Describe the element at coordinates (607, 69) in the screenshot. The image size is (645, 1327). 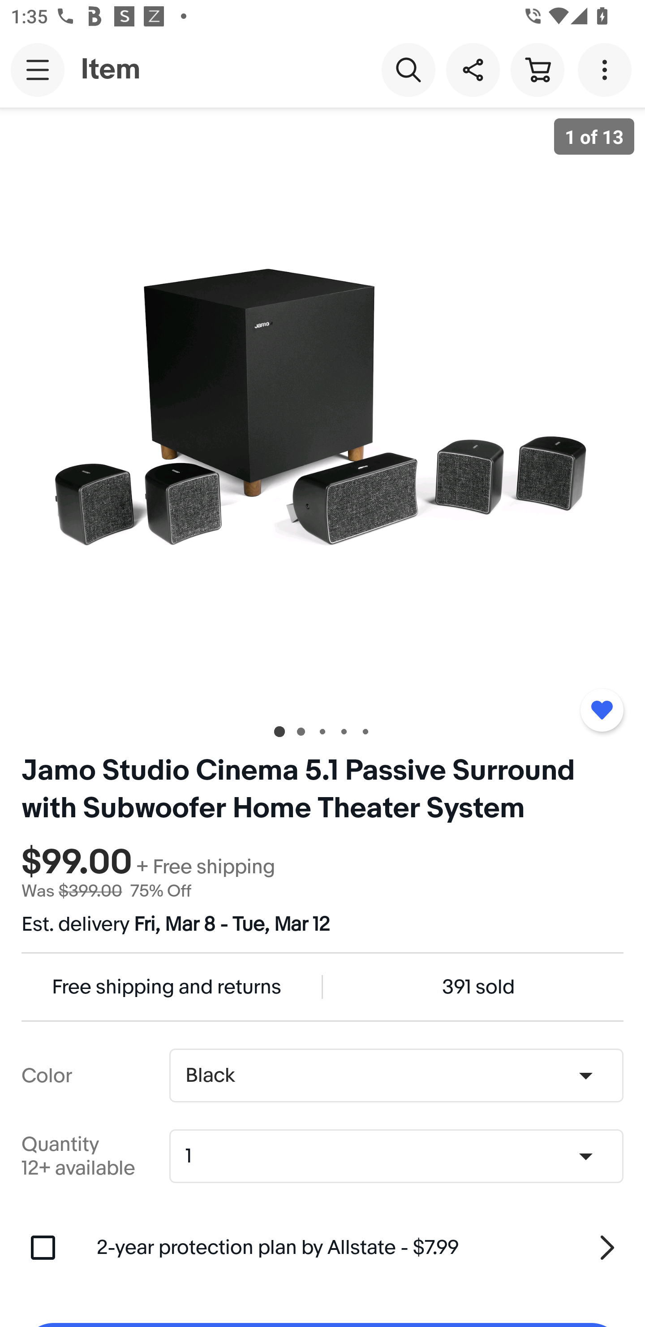
I see `More options` at that location.